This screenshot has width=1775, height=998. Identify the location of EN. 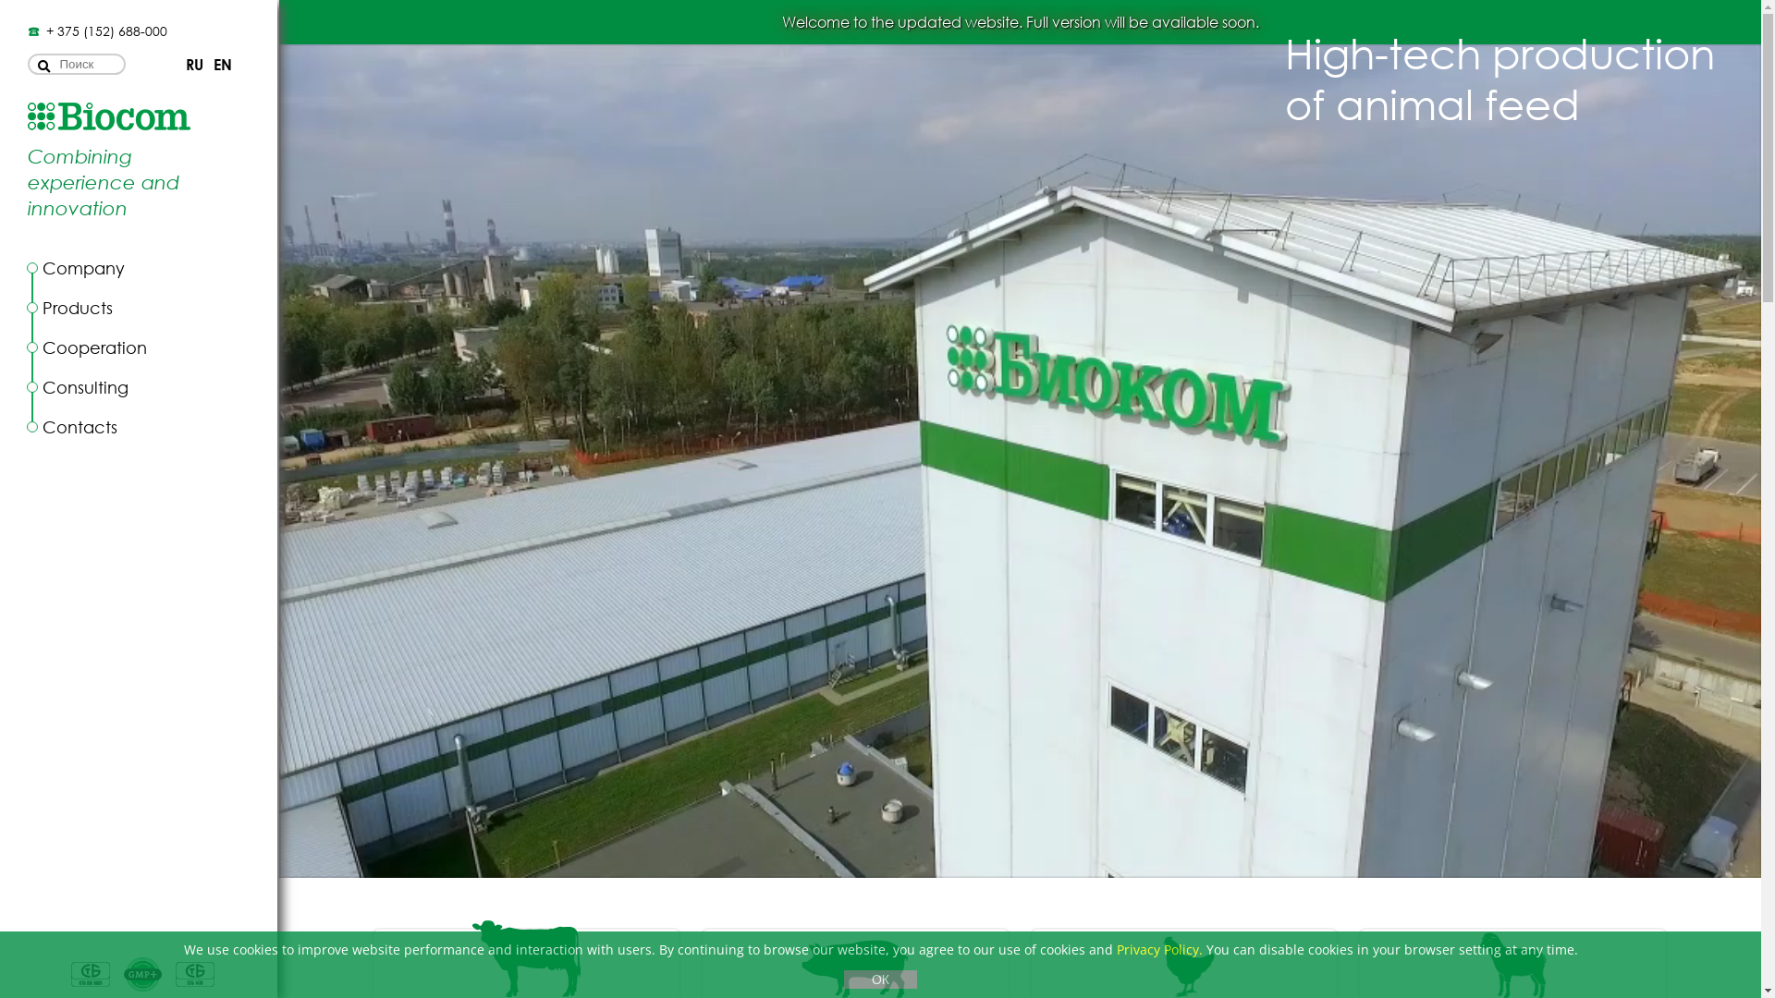
(224, 65).